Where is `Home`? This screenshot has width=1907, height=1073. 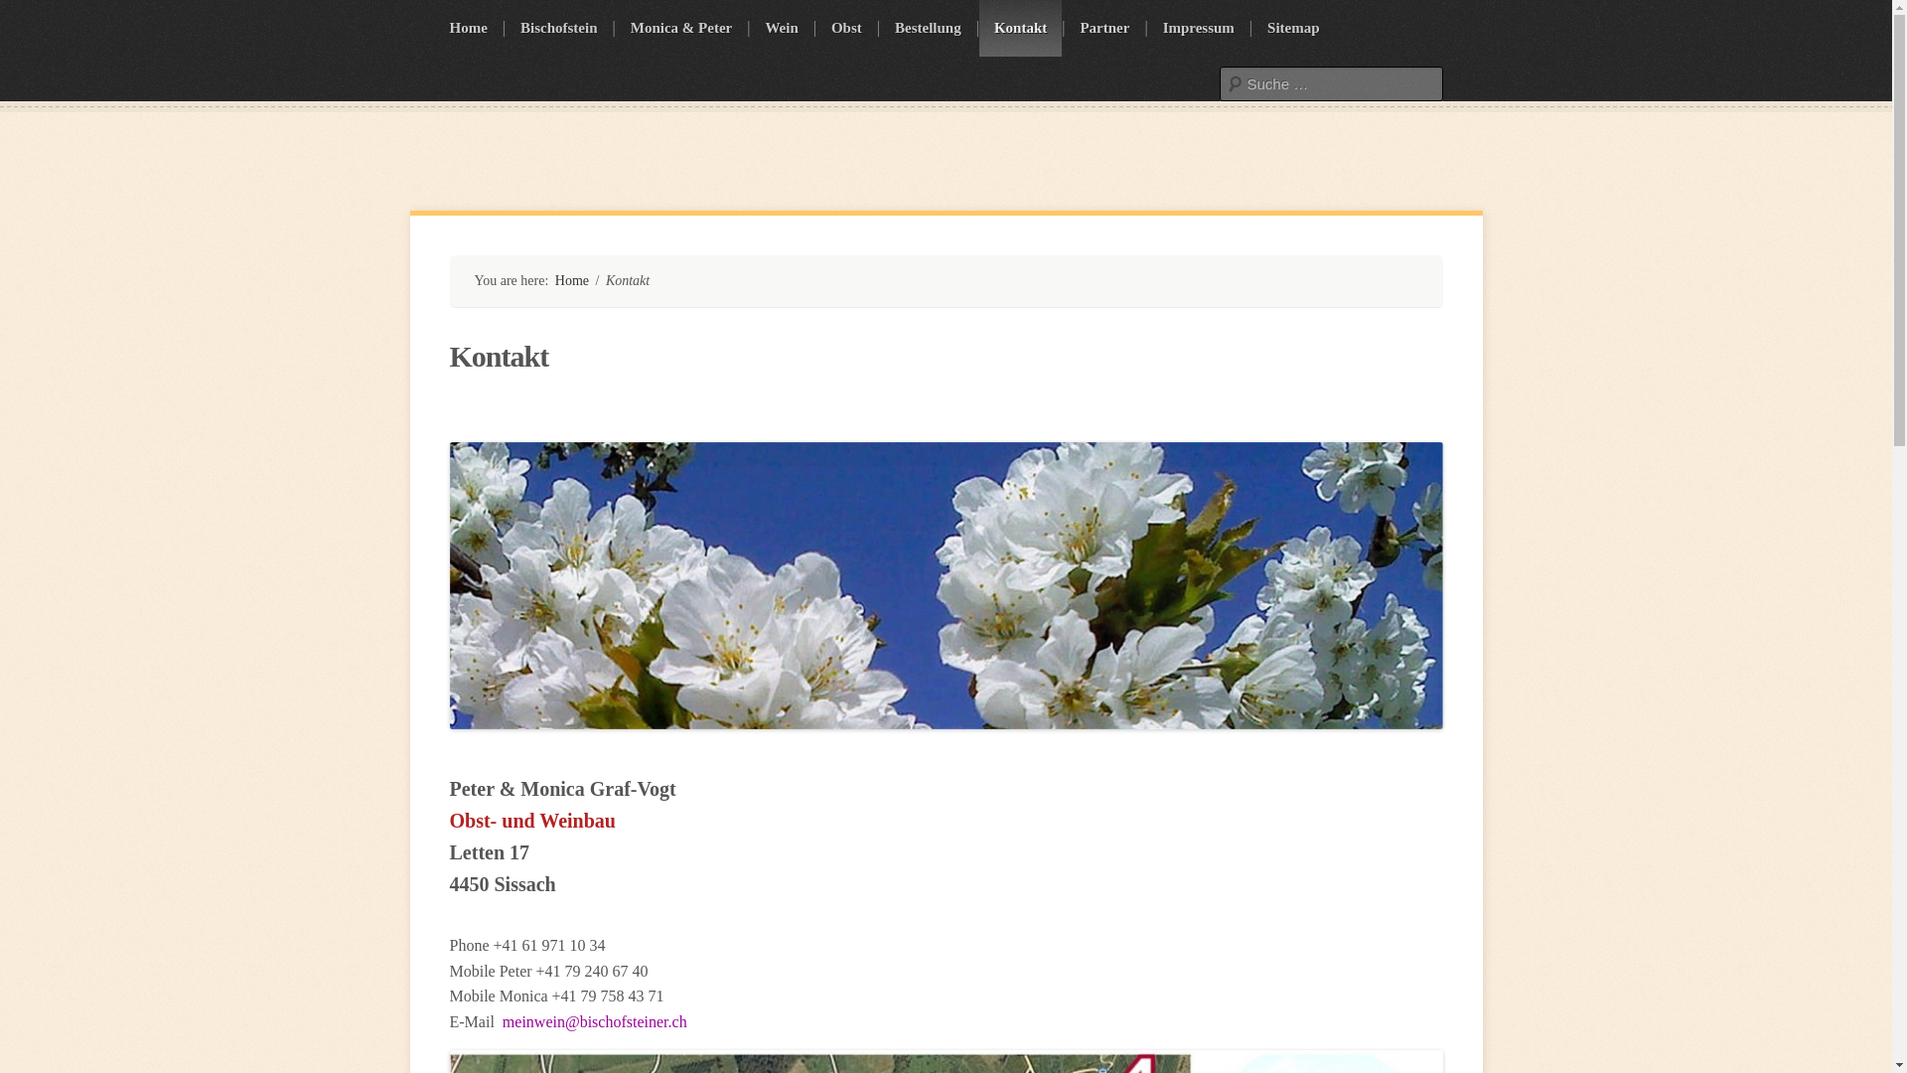
Home is located at coordinates (469, 28).